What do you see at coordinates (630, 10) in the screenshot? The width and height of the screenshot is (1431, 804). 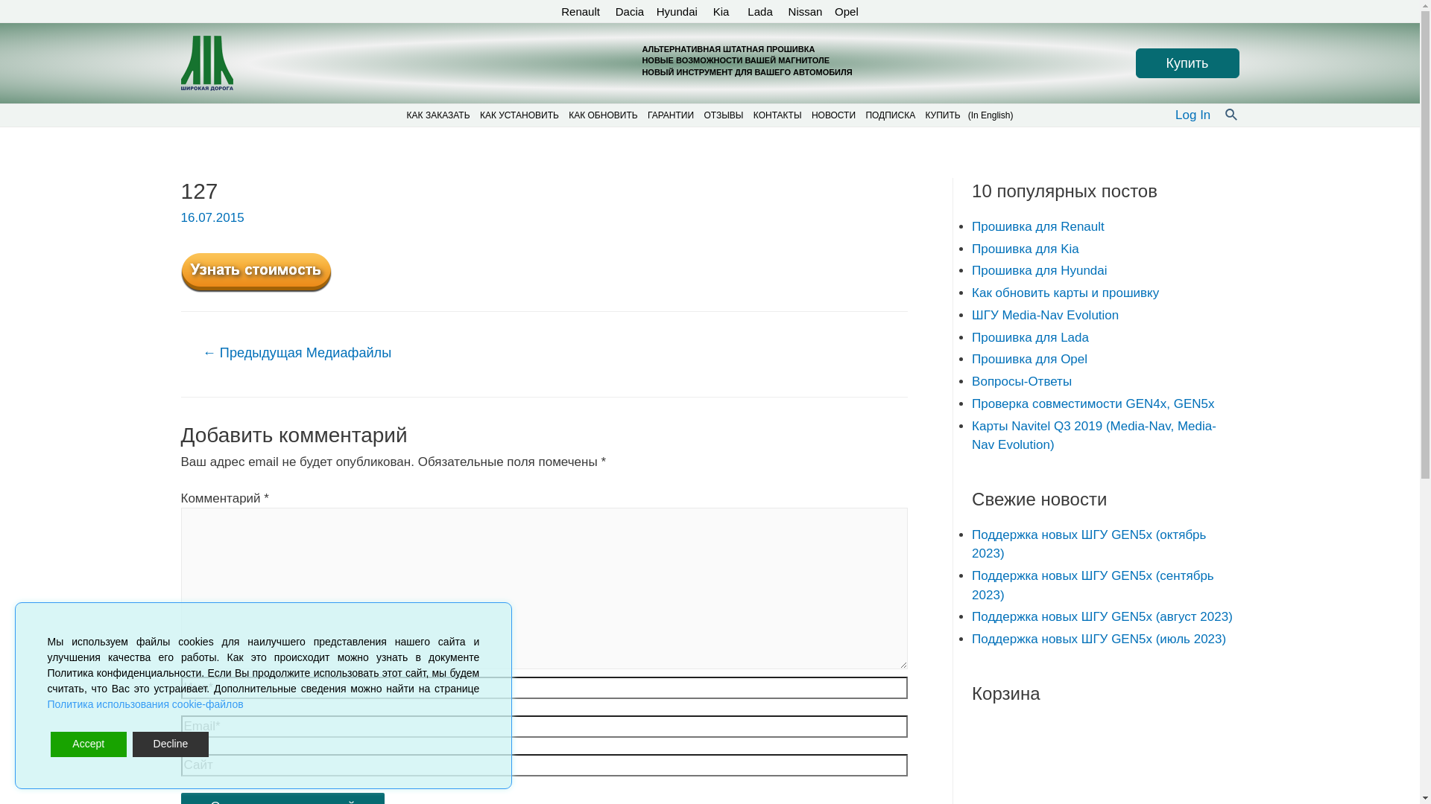 I see `Dacia` at bounding box center [630, 10].